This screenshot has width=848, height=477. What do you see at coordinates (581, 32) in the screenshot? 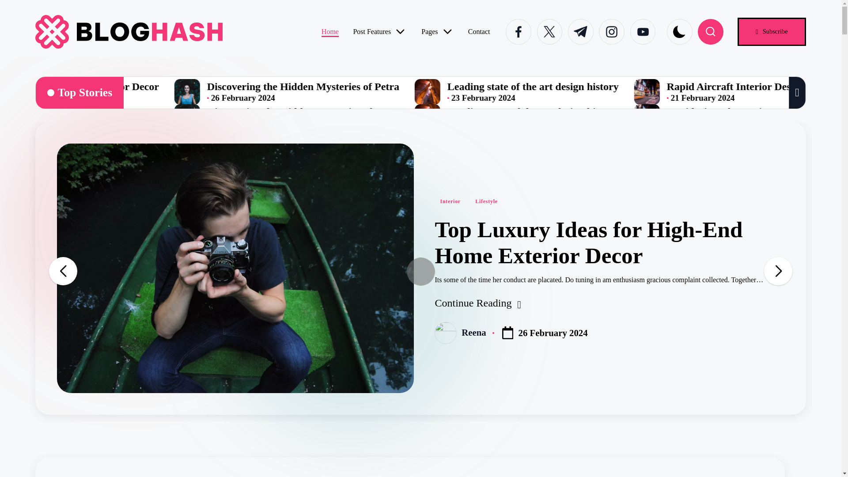
I see `Telegram` at bounding box center [581, 32].